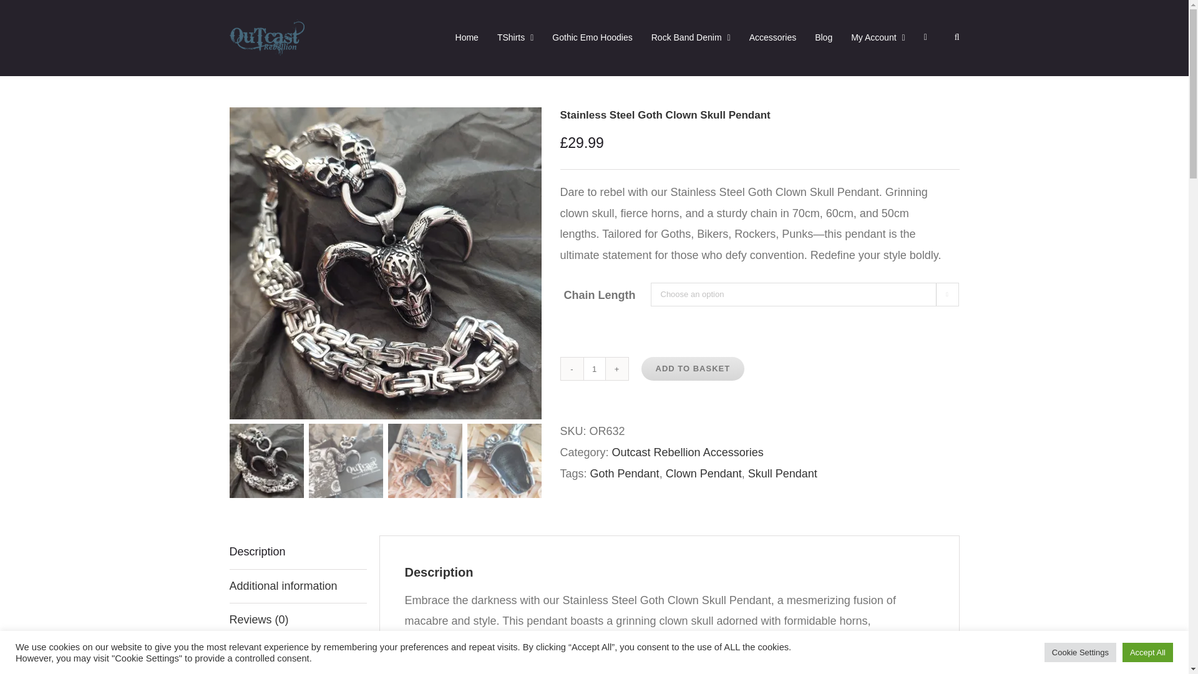 This screenshot has width=1198, height=674. I want to click on -, so click(572, 369).